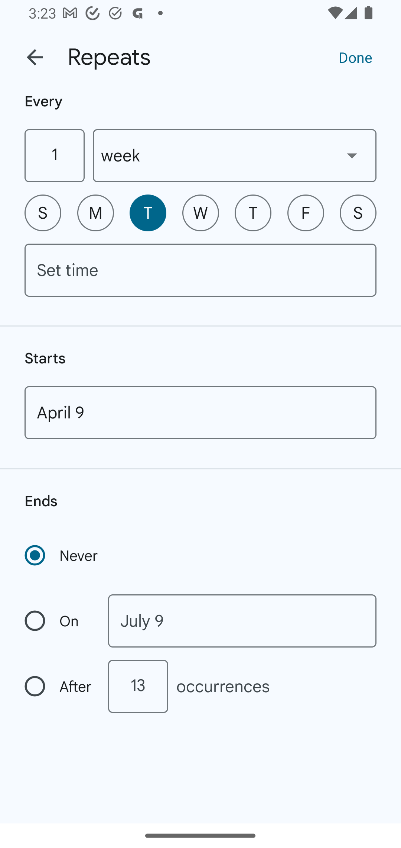 This screenshot has width=401, height=848. Describe the element at coordinates (35, 57) in the screenshot. I see `Back` at that location.